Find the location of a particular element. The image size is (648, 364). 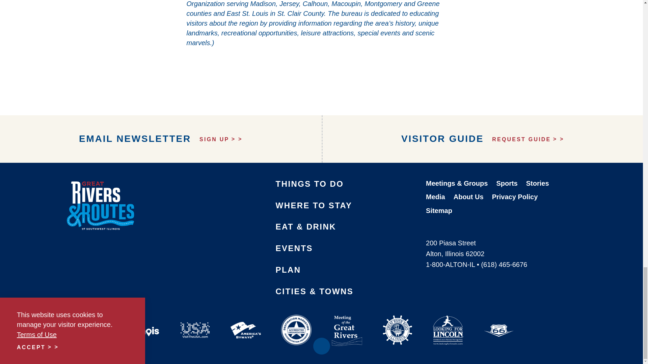

Illinois Route 66! is located at coordinates (498, 322).